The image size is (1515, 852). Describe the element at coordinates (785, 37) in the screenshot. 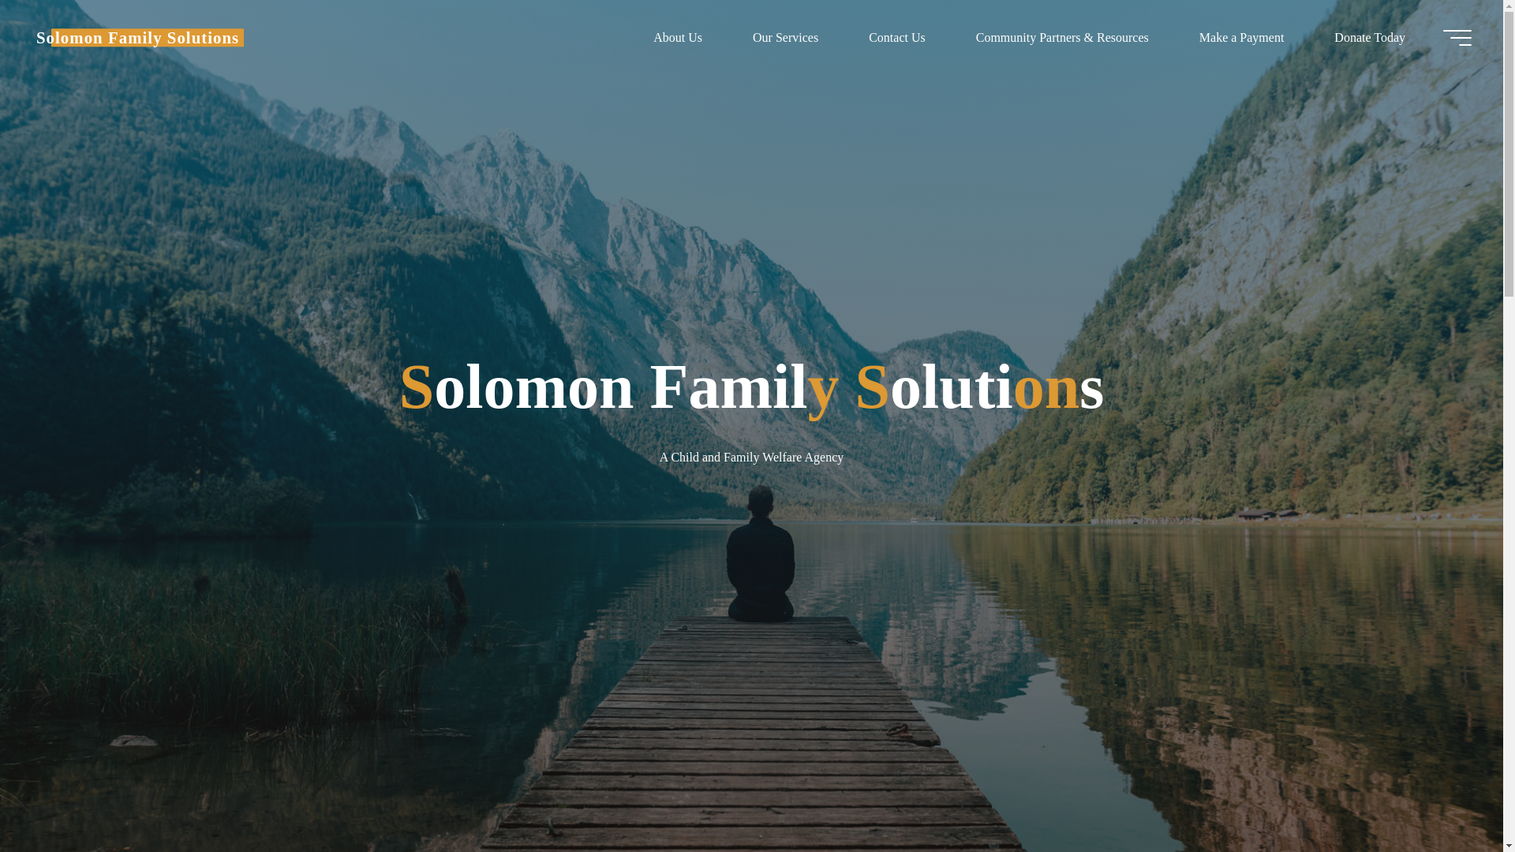

I see `Our Services` at that location.